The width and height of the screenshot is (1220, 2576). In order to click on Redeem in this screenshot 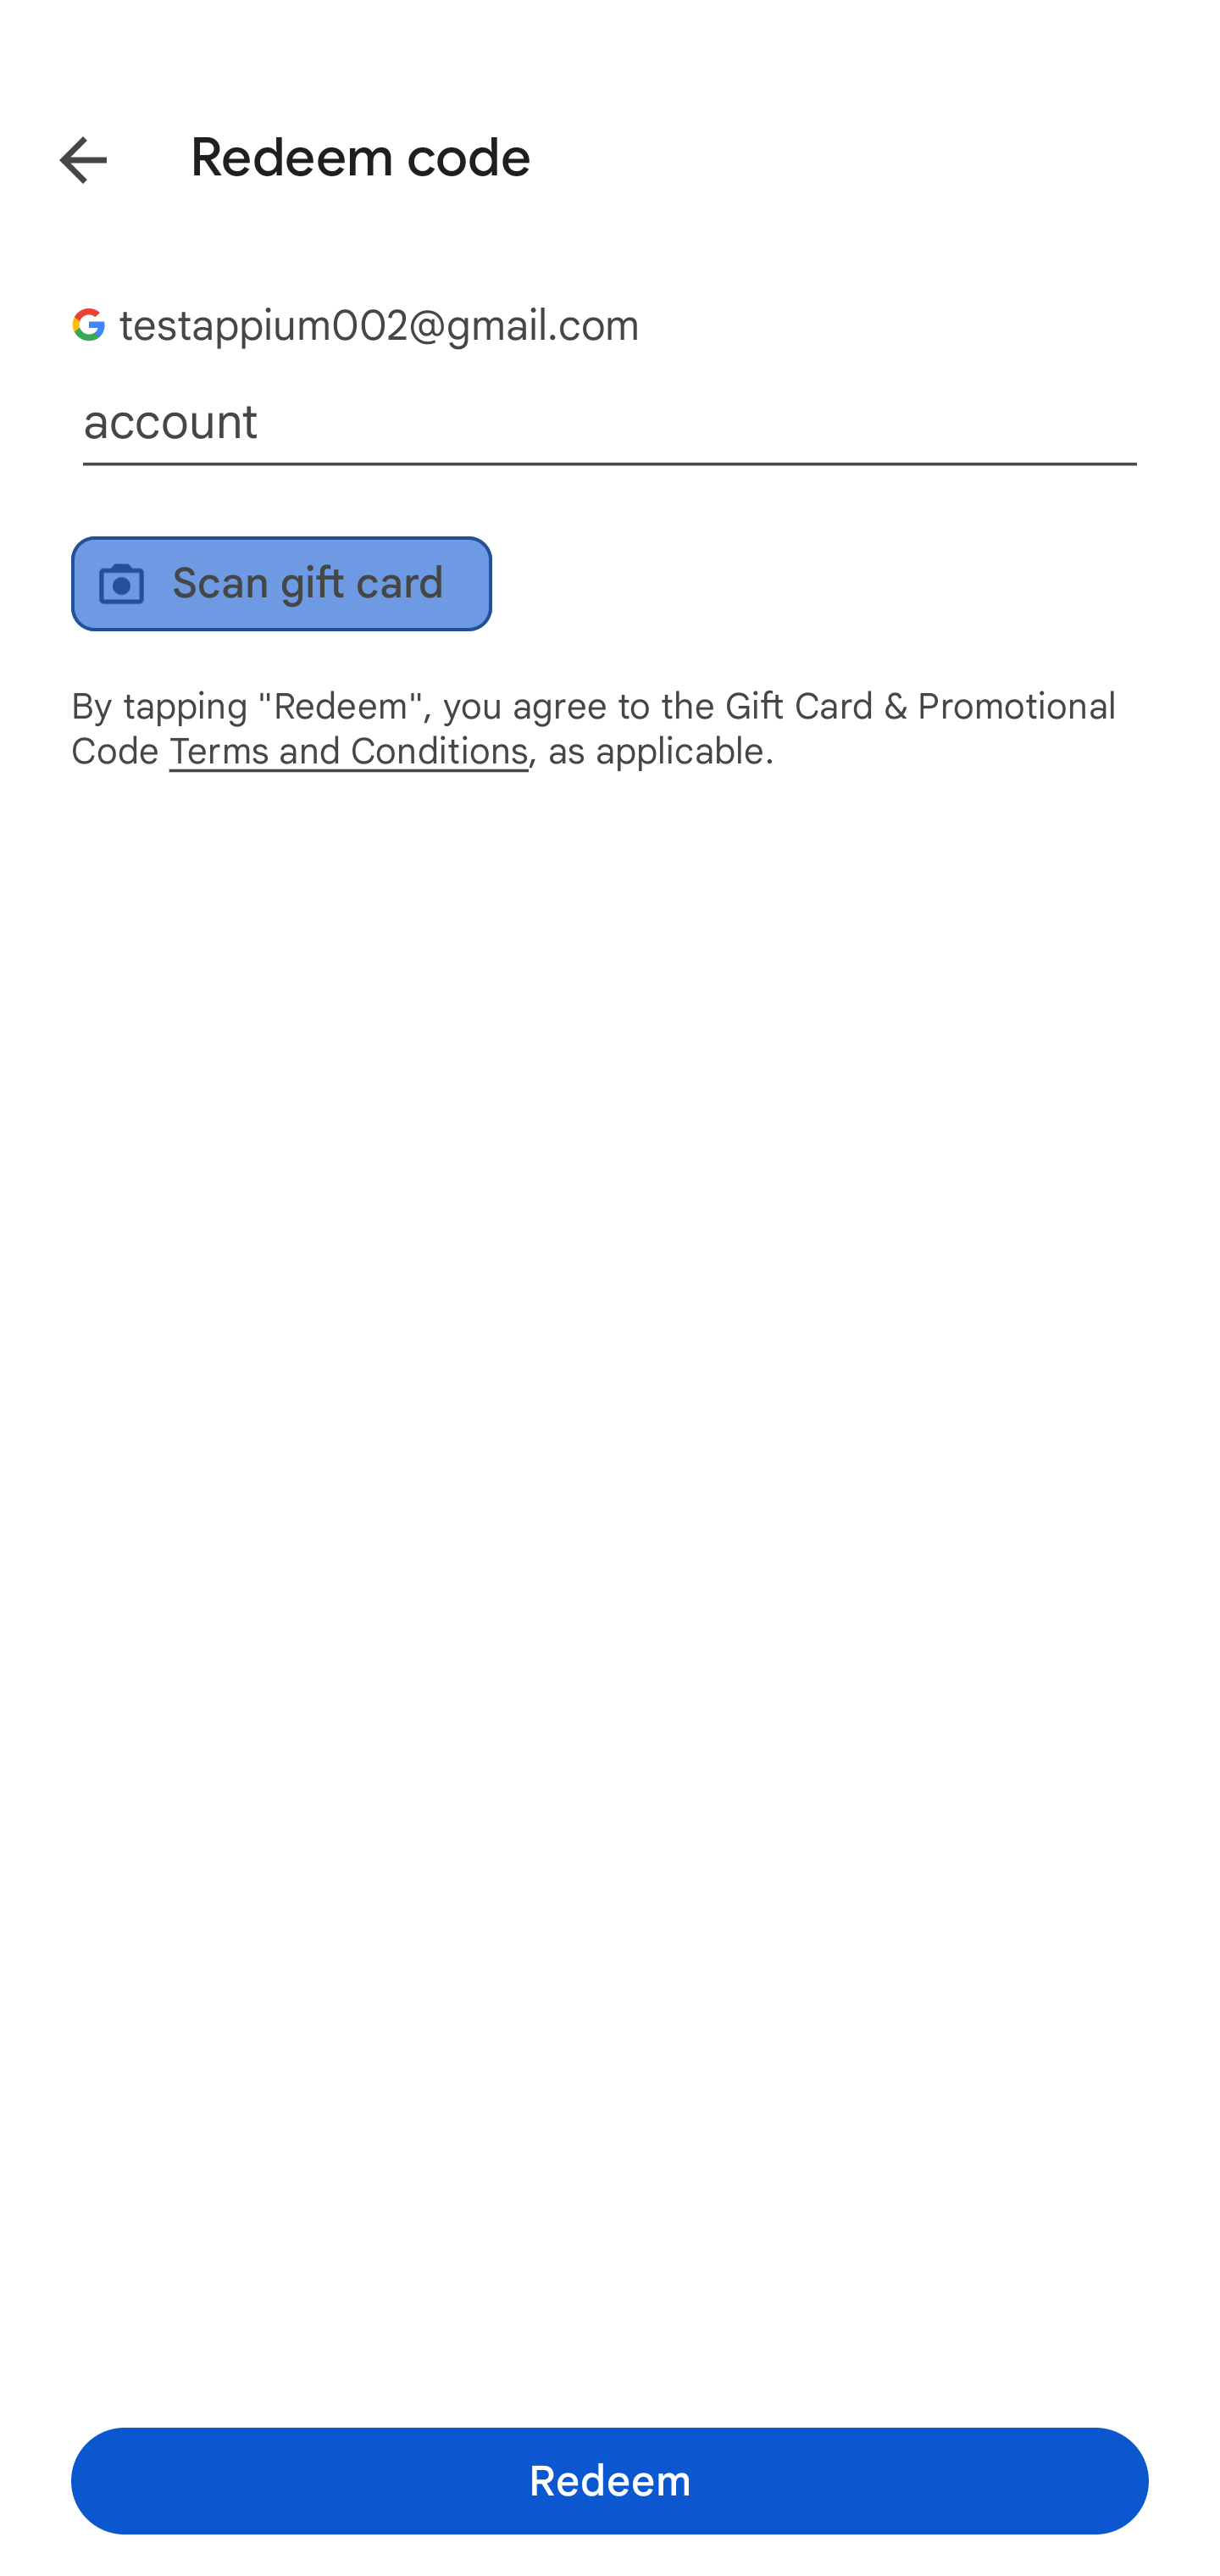, I will do `click(610, 2480)`.